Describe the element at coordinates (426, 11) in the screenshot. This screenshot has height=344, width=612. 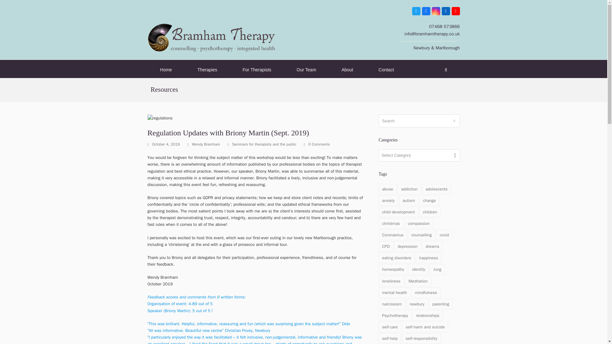
I see `Facebook` at that location.